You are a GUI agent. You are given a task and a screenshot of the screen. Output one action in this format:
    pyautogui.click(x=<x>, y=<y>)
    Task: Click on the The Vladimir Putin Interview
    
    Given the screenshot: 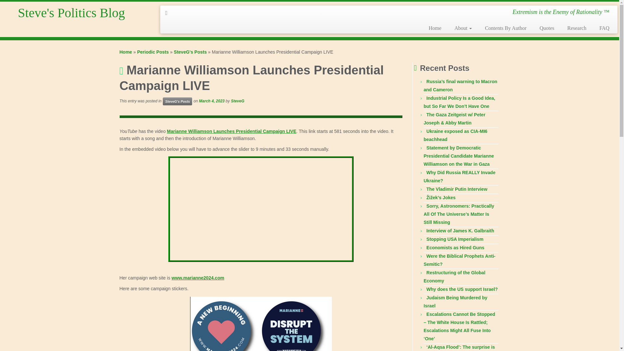 What is the action you would take?
    pyautogui.click(x=457, y=189)
    